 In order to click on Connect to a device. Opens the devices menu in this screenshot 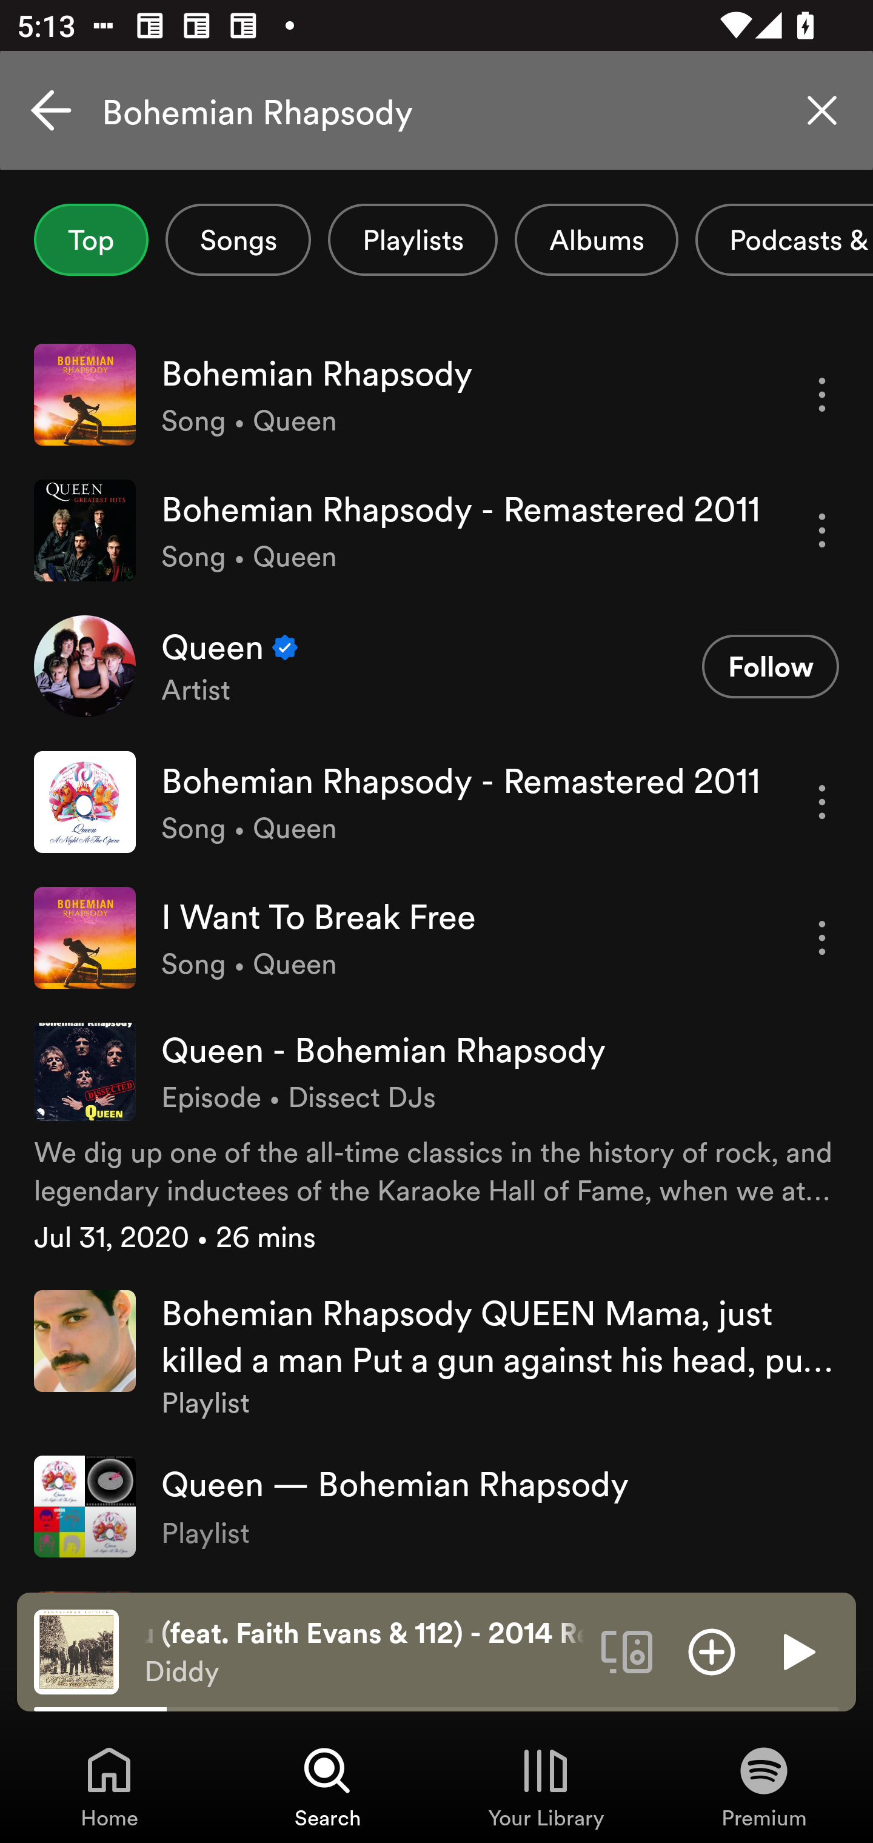, I will do `click(627, 1651)`.